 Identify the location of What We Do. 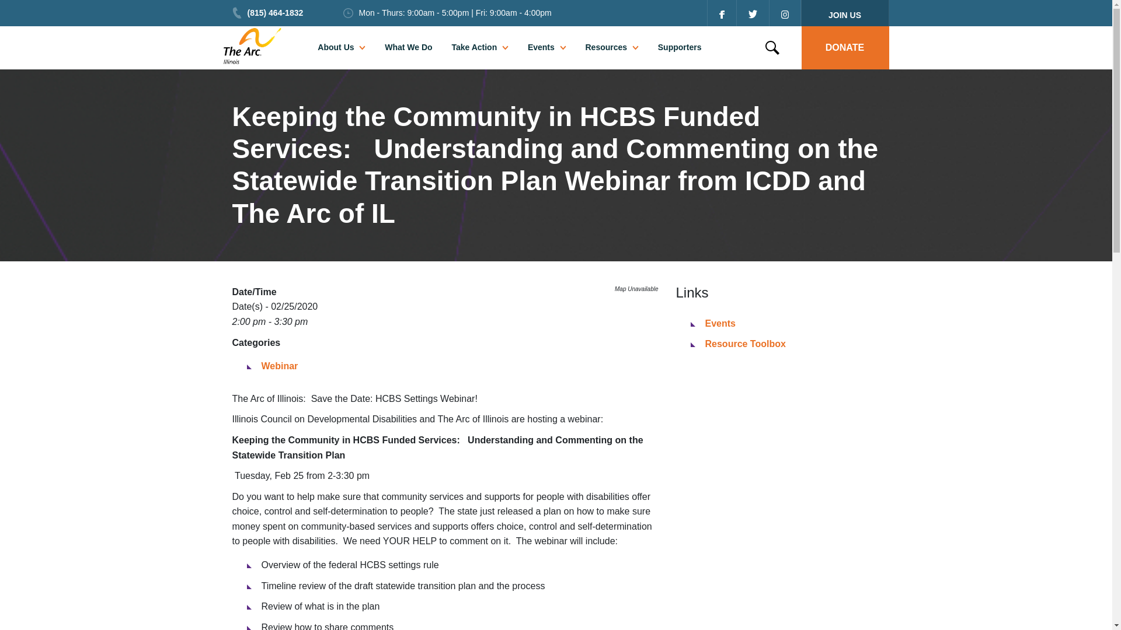
(408, 47).